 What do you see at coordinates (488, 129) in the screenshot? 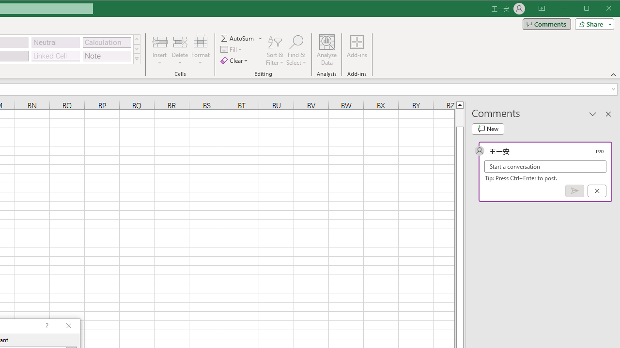
I see `New comment` at bounding box center [488, 129].